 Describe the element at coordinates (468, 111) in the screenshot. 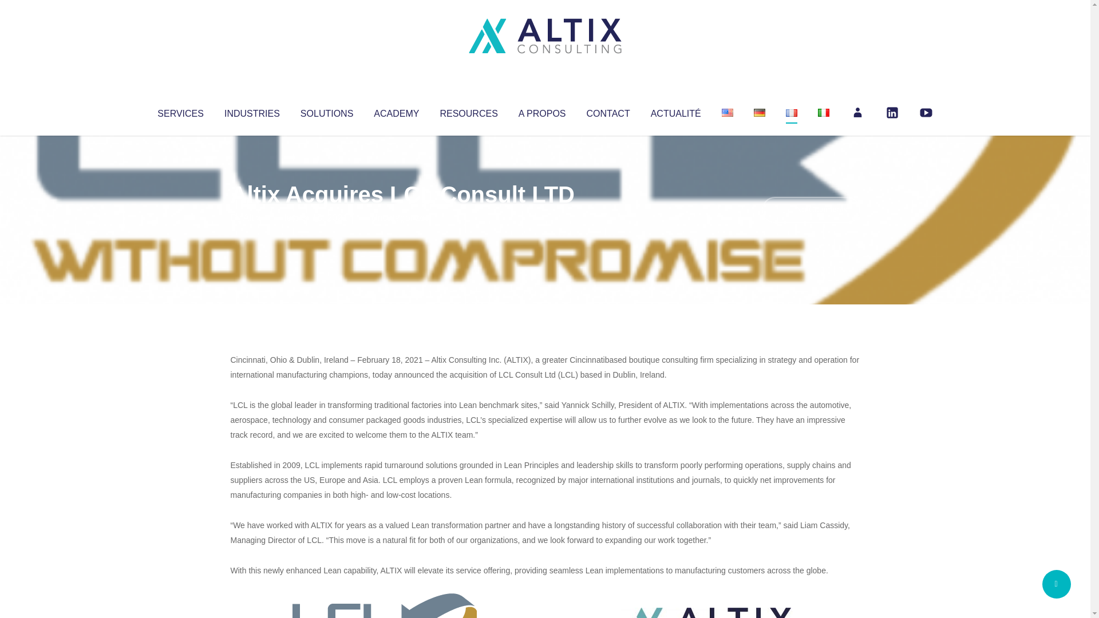

I see `RESOURCES` at that location.